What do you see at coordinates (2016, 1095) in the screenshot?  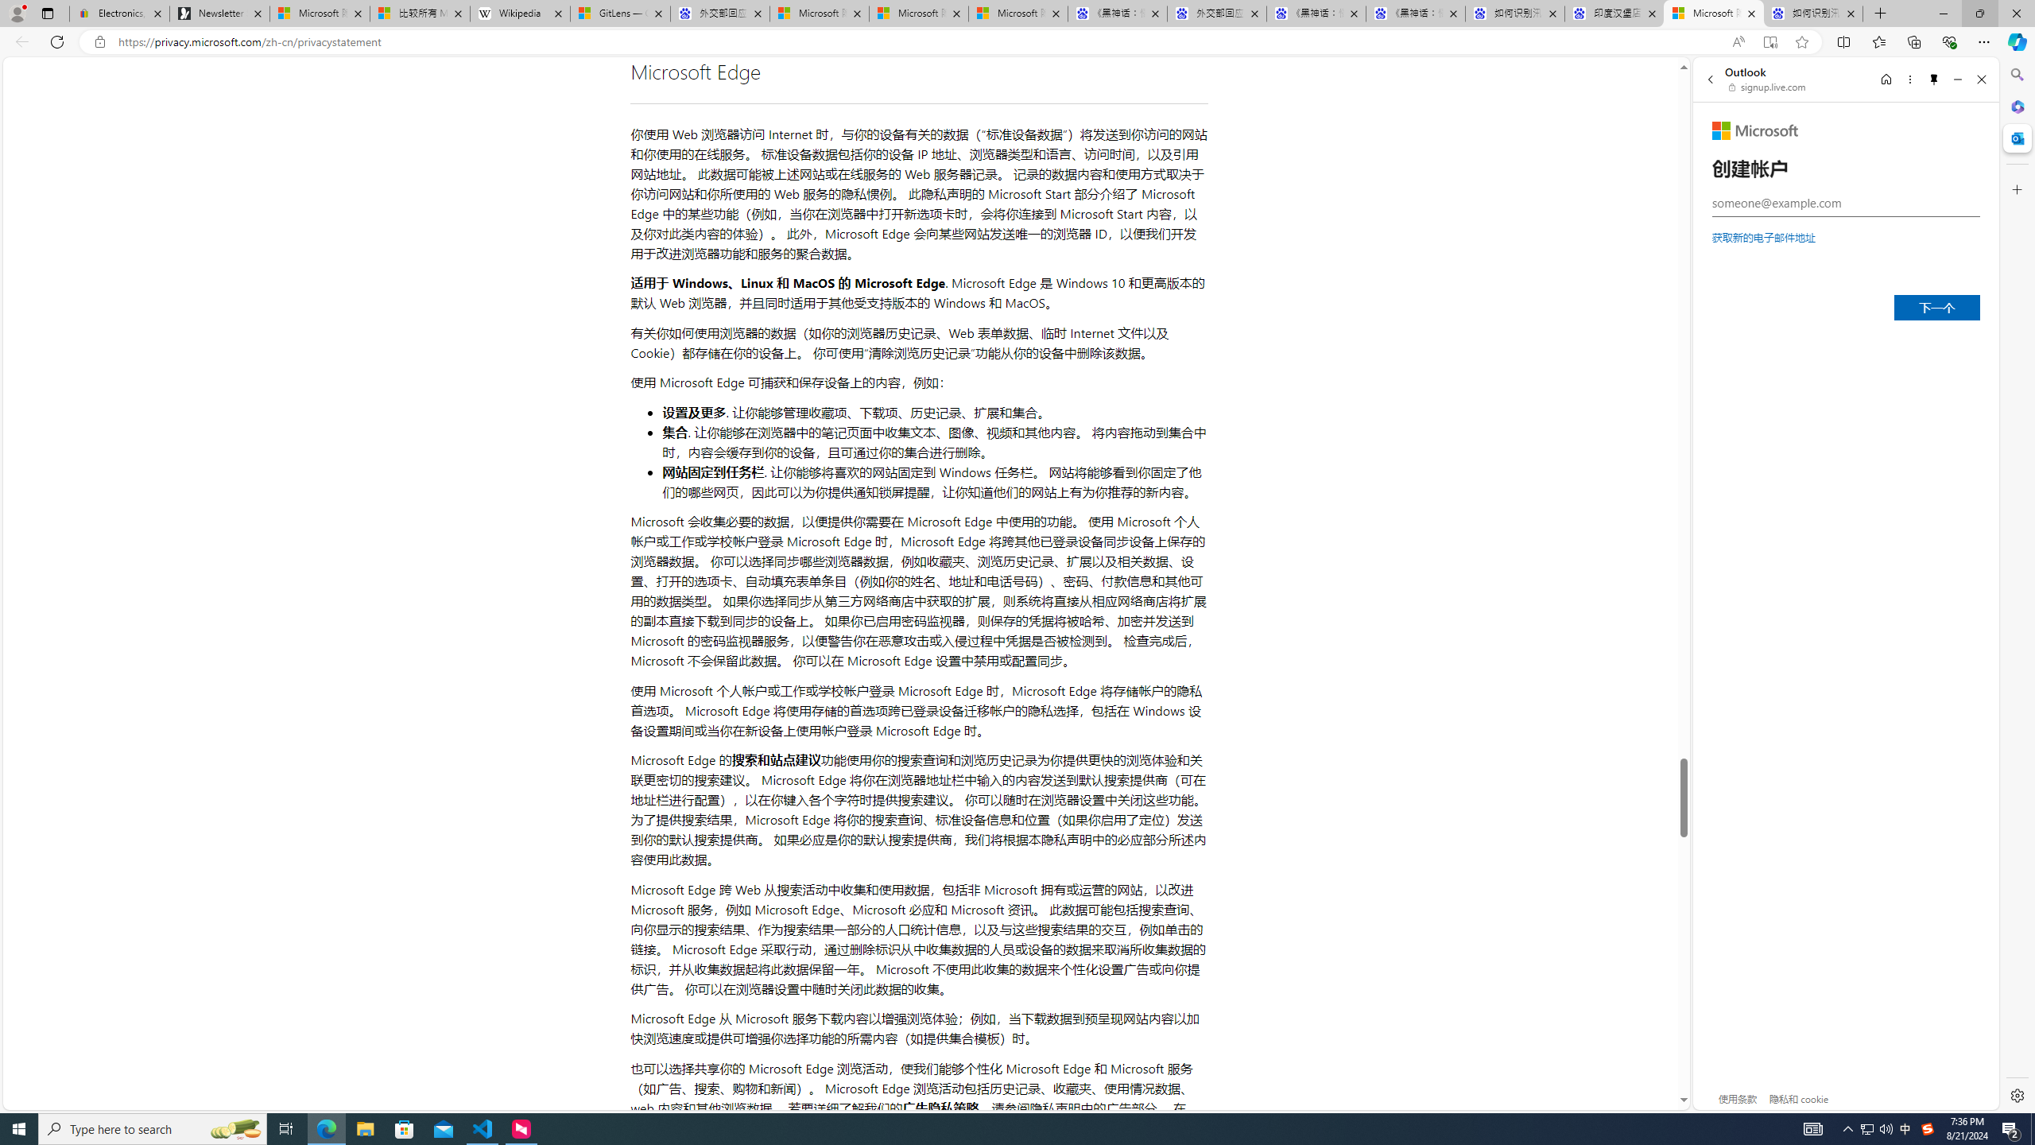 I see `Settings` at bounding box center [2016, 1095].